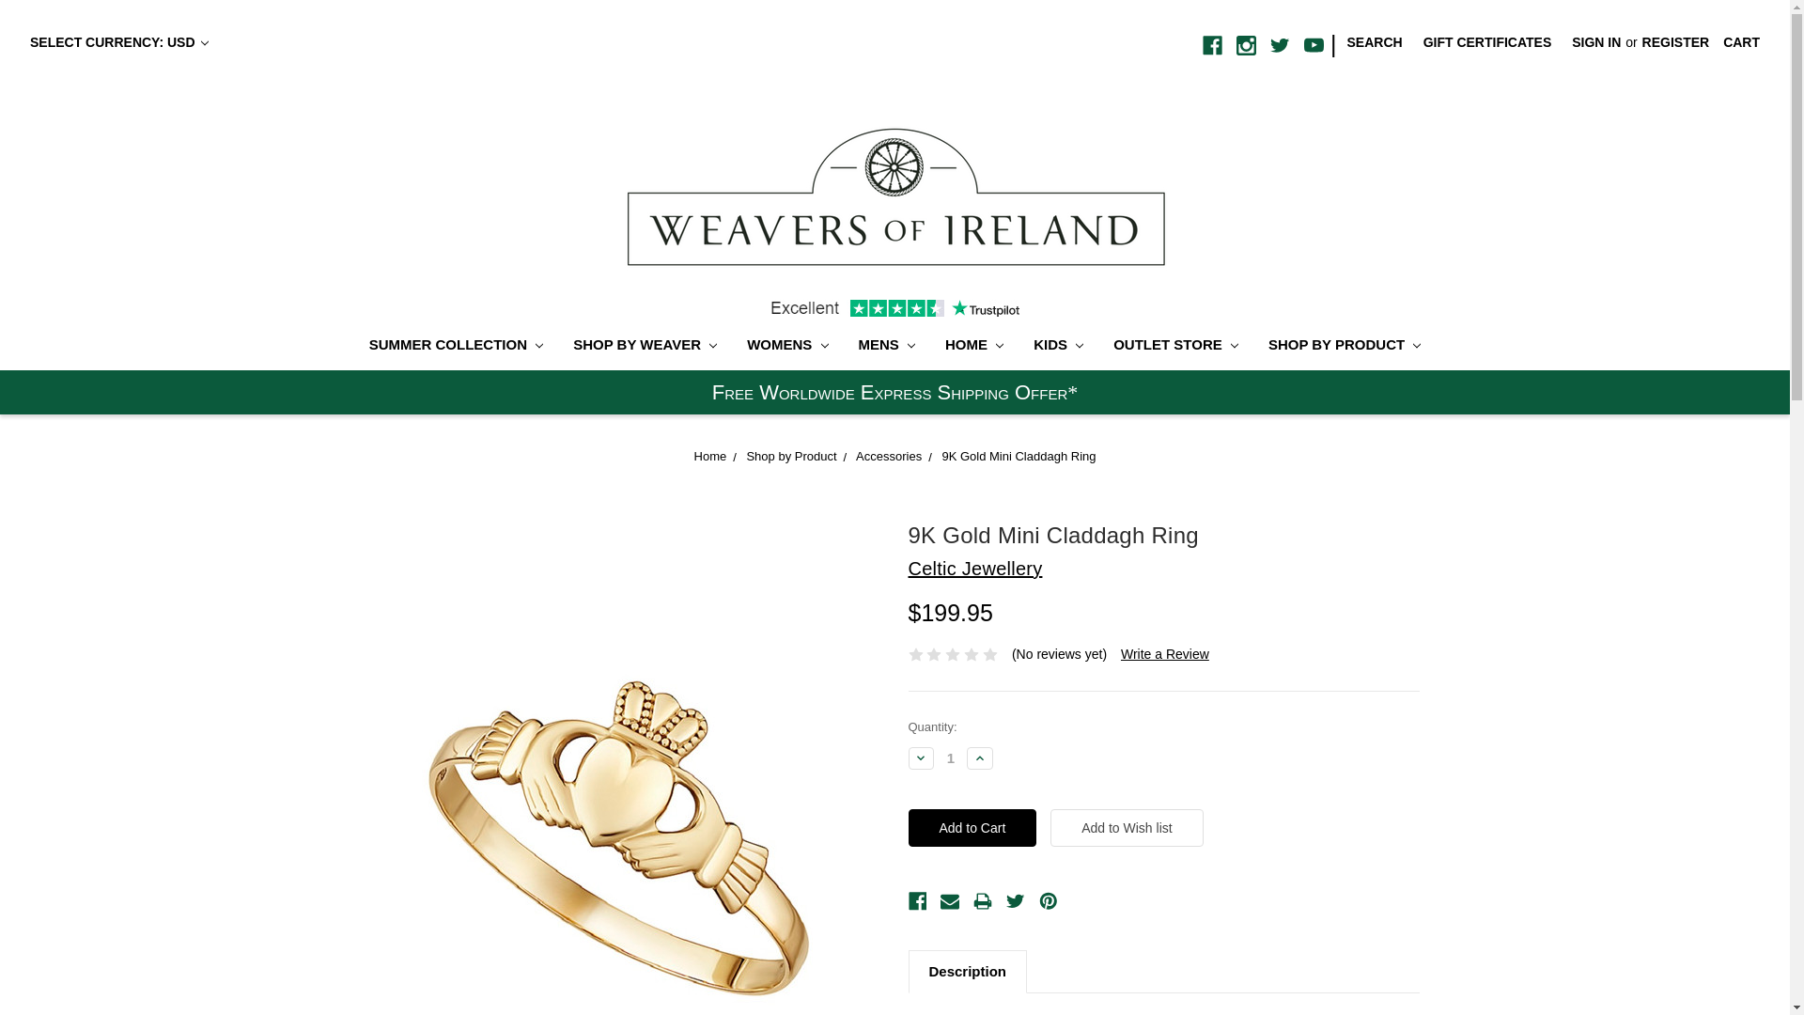 The width and height of the screenshot is (1804, 1015). What do you see at coordinates (1740, 42) in the screenshot?
I see `CART` at bounding box center [1740, 42].